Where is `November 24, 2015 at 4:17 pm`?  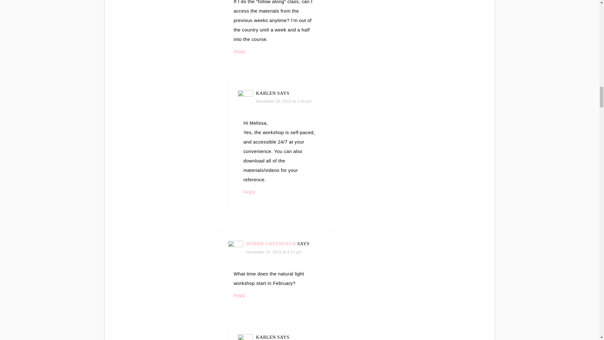 November 24, 2015 at 4:17 pm is located at coordinates (274, 252).